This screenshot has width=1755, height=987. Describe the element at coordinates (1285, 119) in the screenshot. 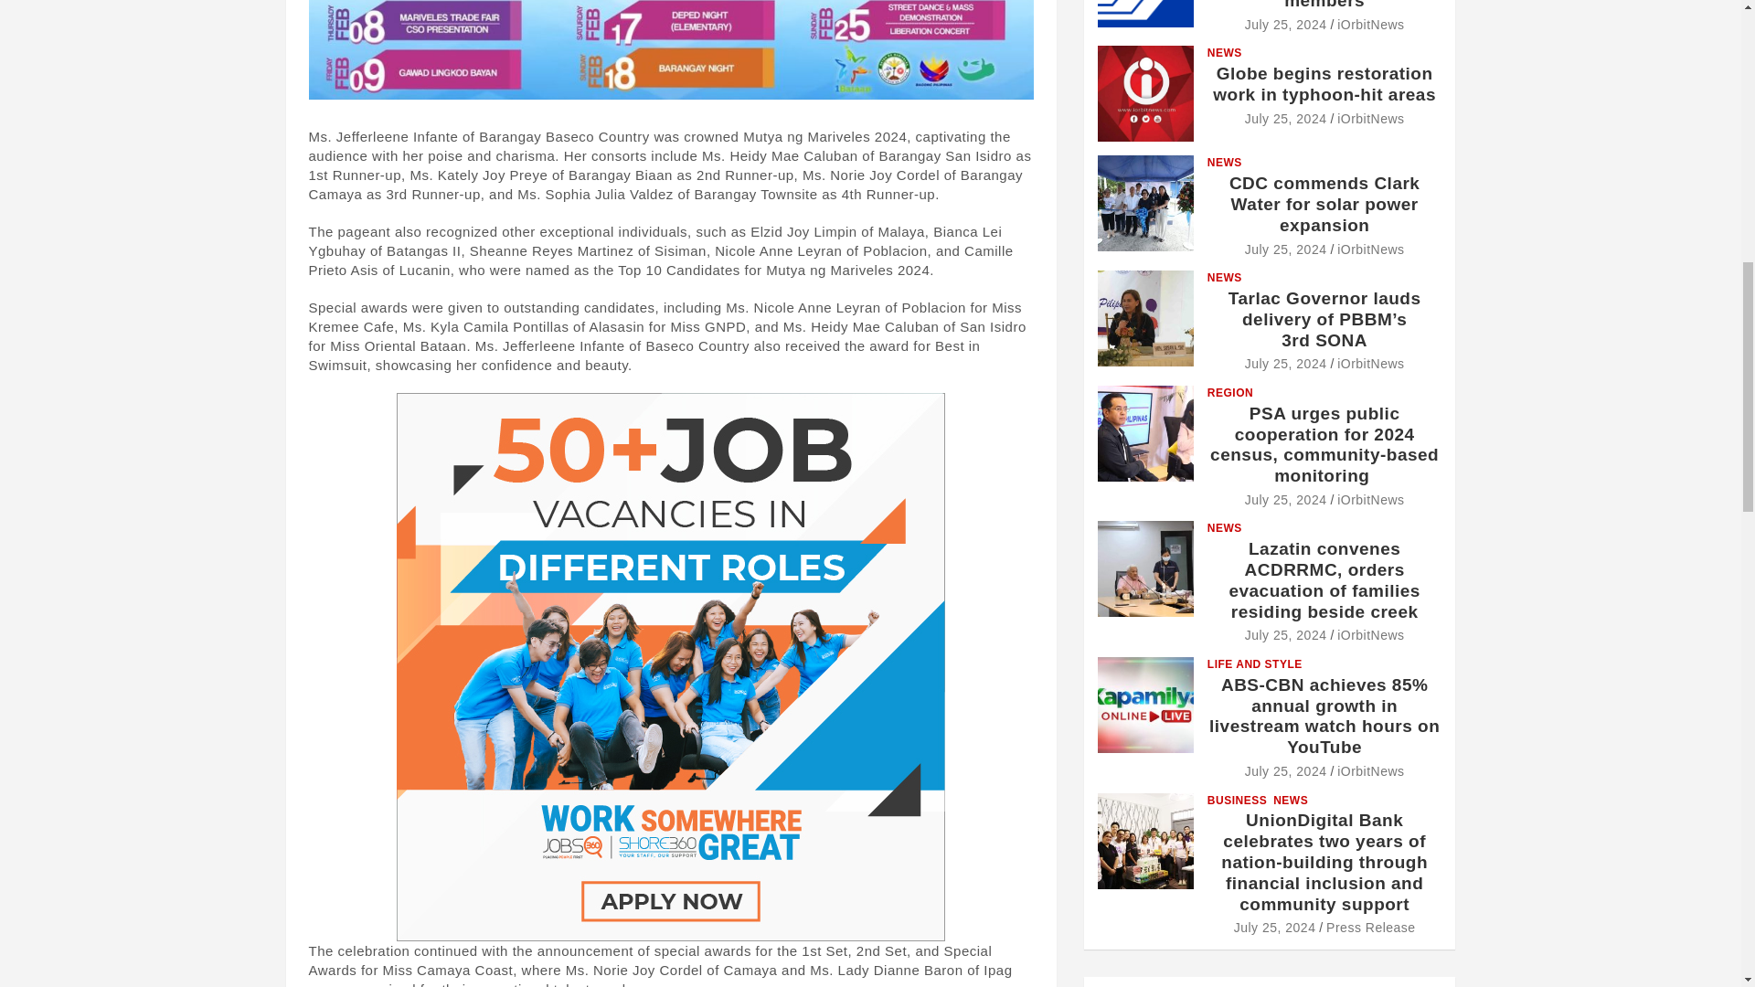

I see `Globe begins restoration work in typhoon-hit areas` at that location.